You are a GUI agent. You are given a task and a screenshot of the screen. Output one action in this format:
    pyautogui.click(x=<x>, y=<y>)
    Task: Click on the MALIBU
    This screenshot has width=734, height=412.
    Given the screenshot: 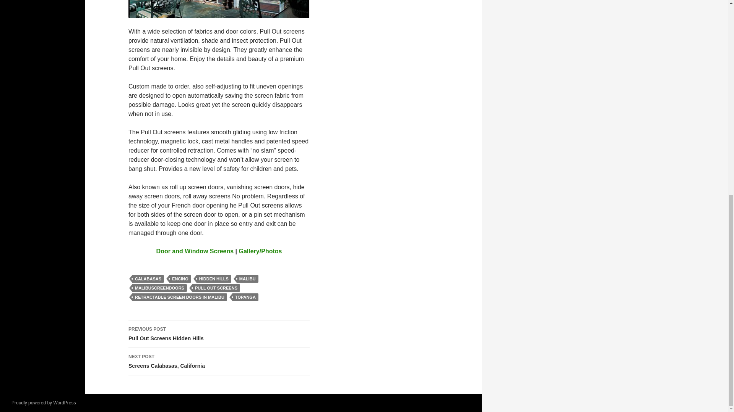 What is the action you would take?
    pyautogui.click(x=247, y=278)
    